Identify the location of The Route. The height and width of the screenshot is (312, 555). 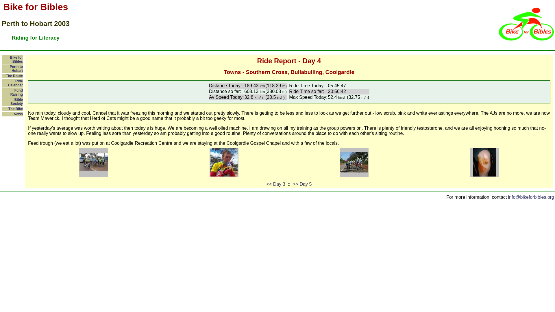
(14, 76).